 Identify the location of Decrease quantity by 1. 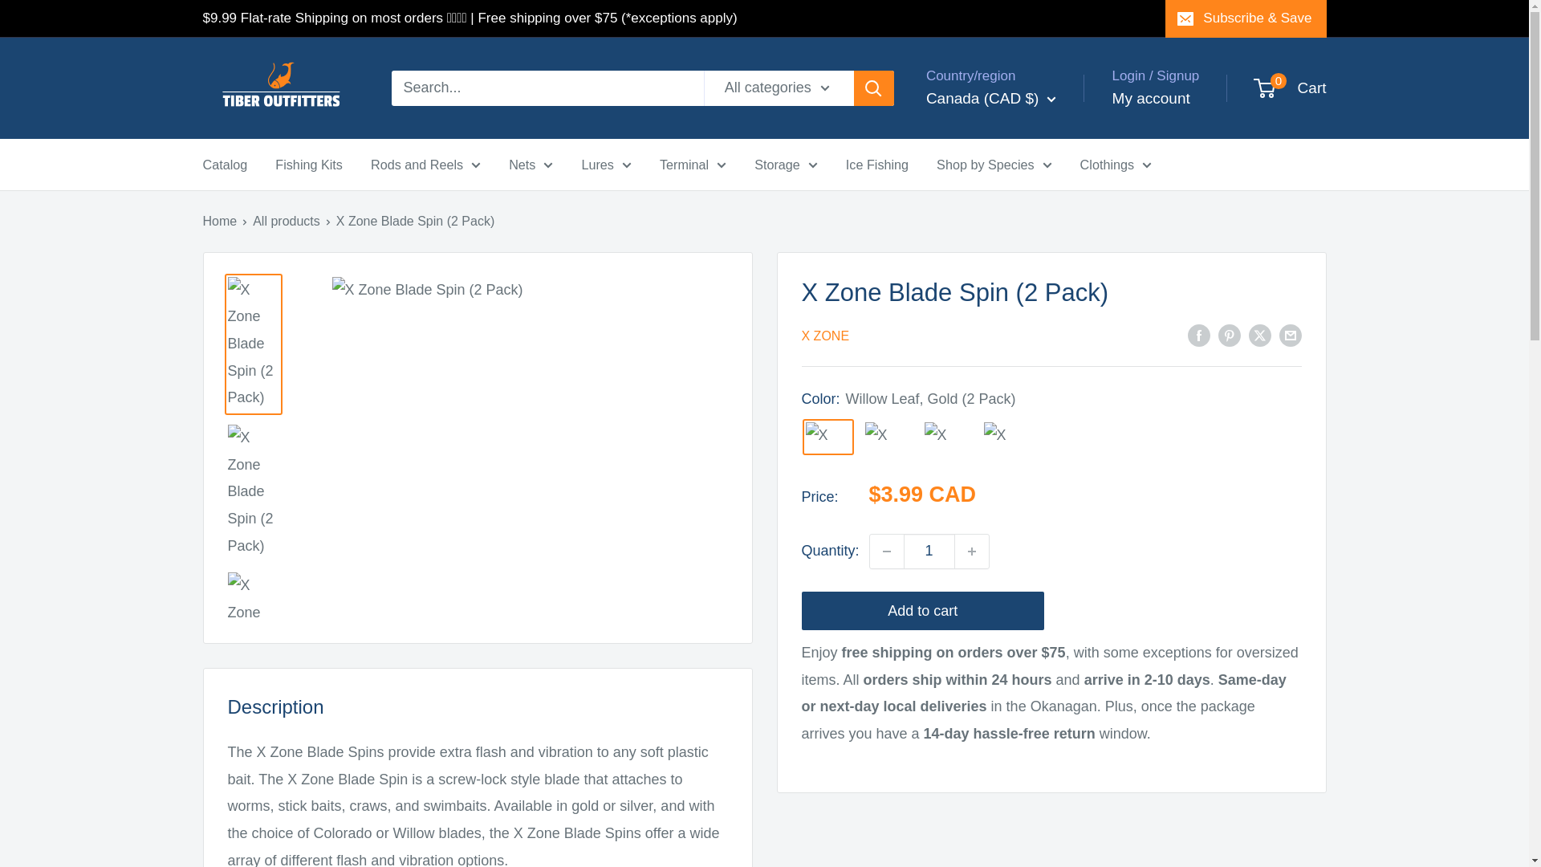
(886, 552).